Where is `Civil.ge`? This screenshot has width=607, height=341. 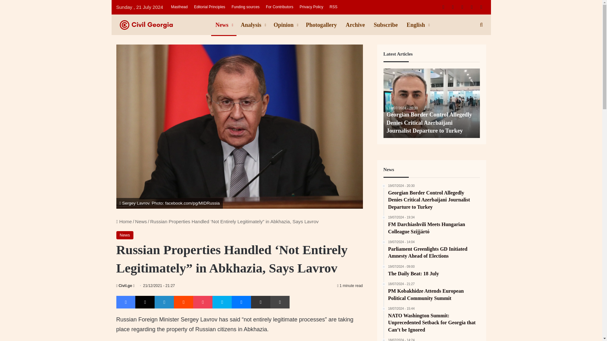 Civil.ge is located at coordinates (124, 285).